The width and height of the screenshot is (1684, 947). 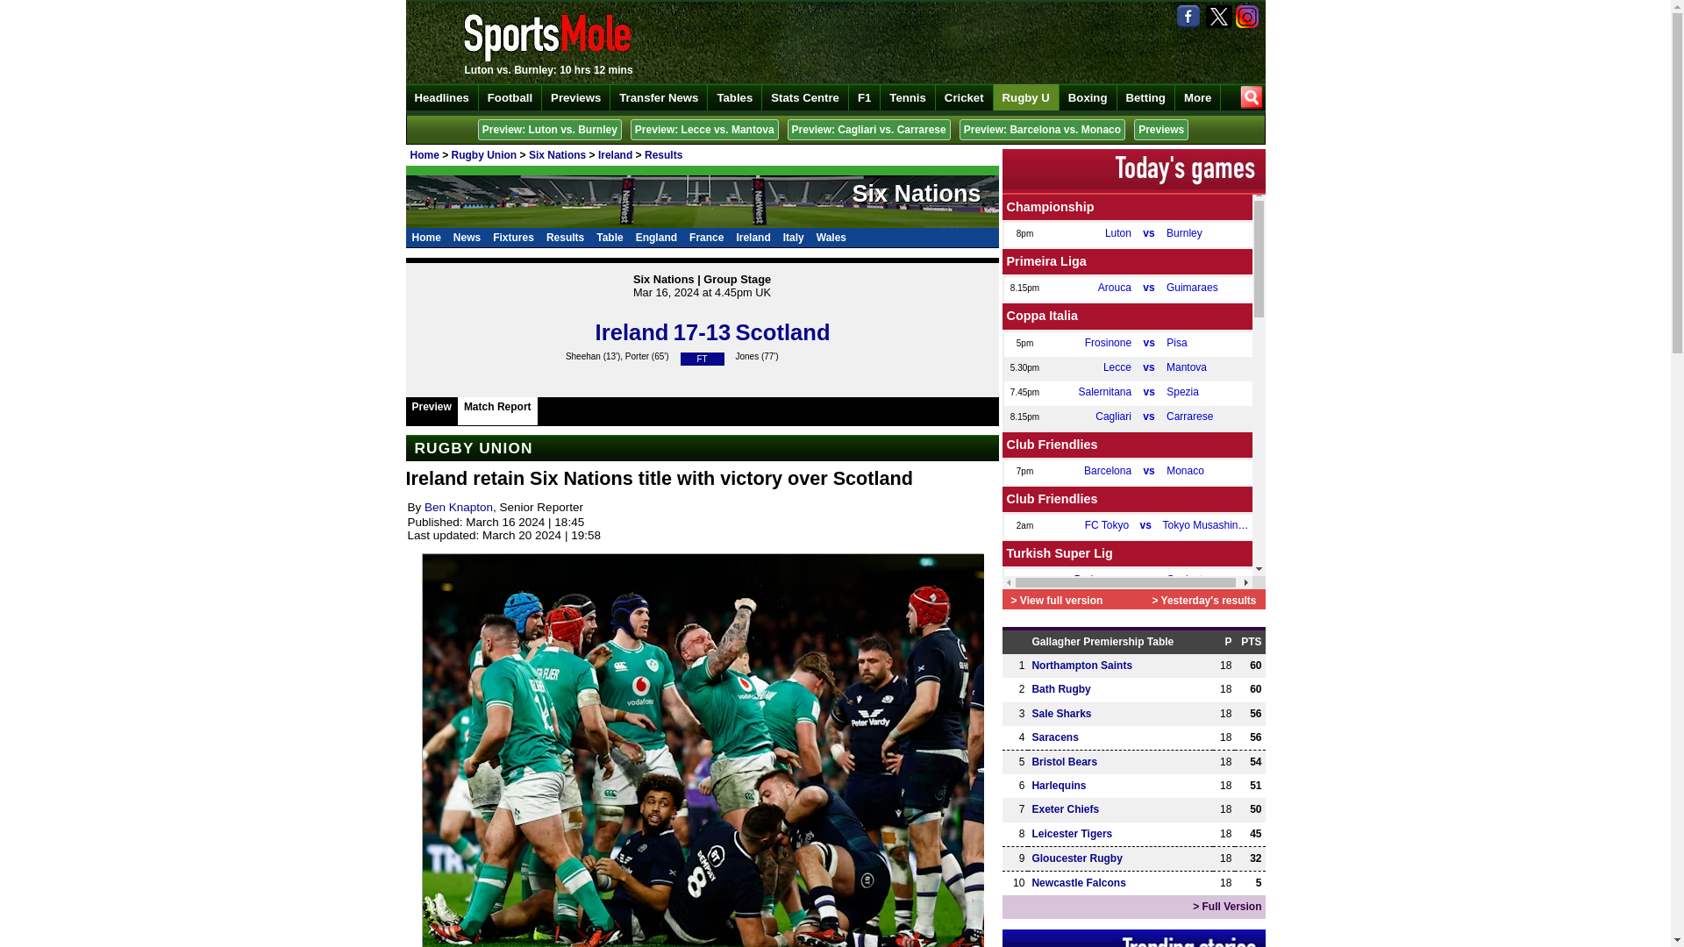 I want to click on Fixtures, so click(x=513, y=237).